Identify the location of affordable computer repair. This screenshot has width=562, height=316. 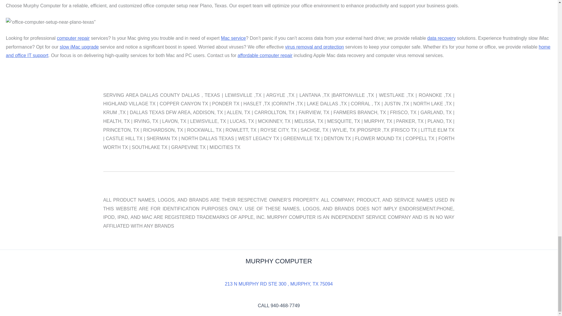
(265, 55).